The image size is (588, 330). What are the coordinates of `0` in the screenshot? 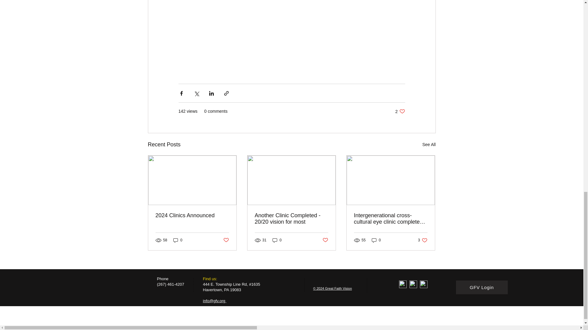 It's located at (225, 240).